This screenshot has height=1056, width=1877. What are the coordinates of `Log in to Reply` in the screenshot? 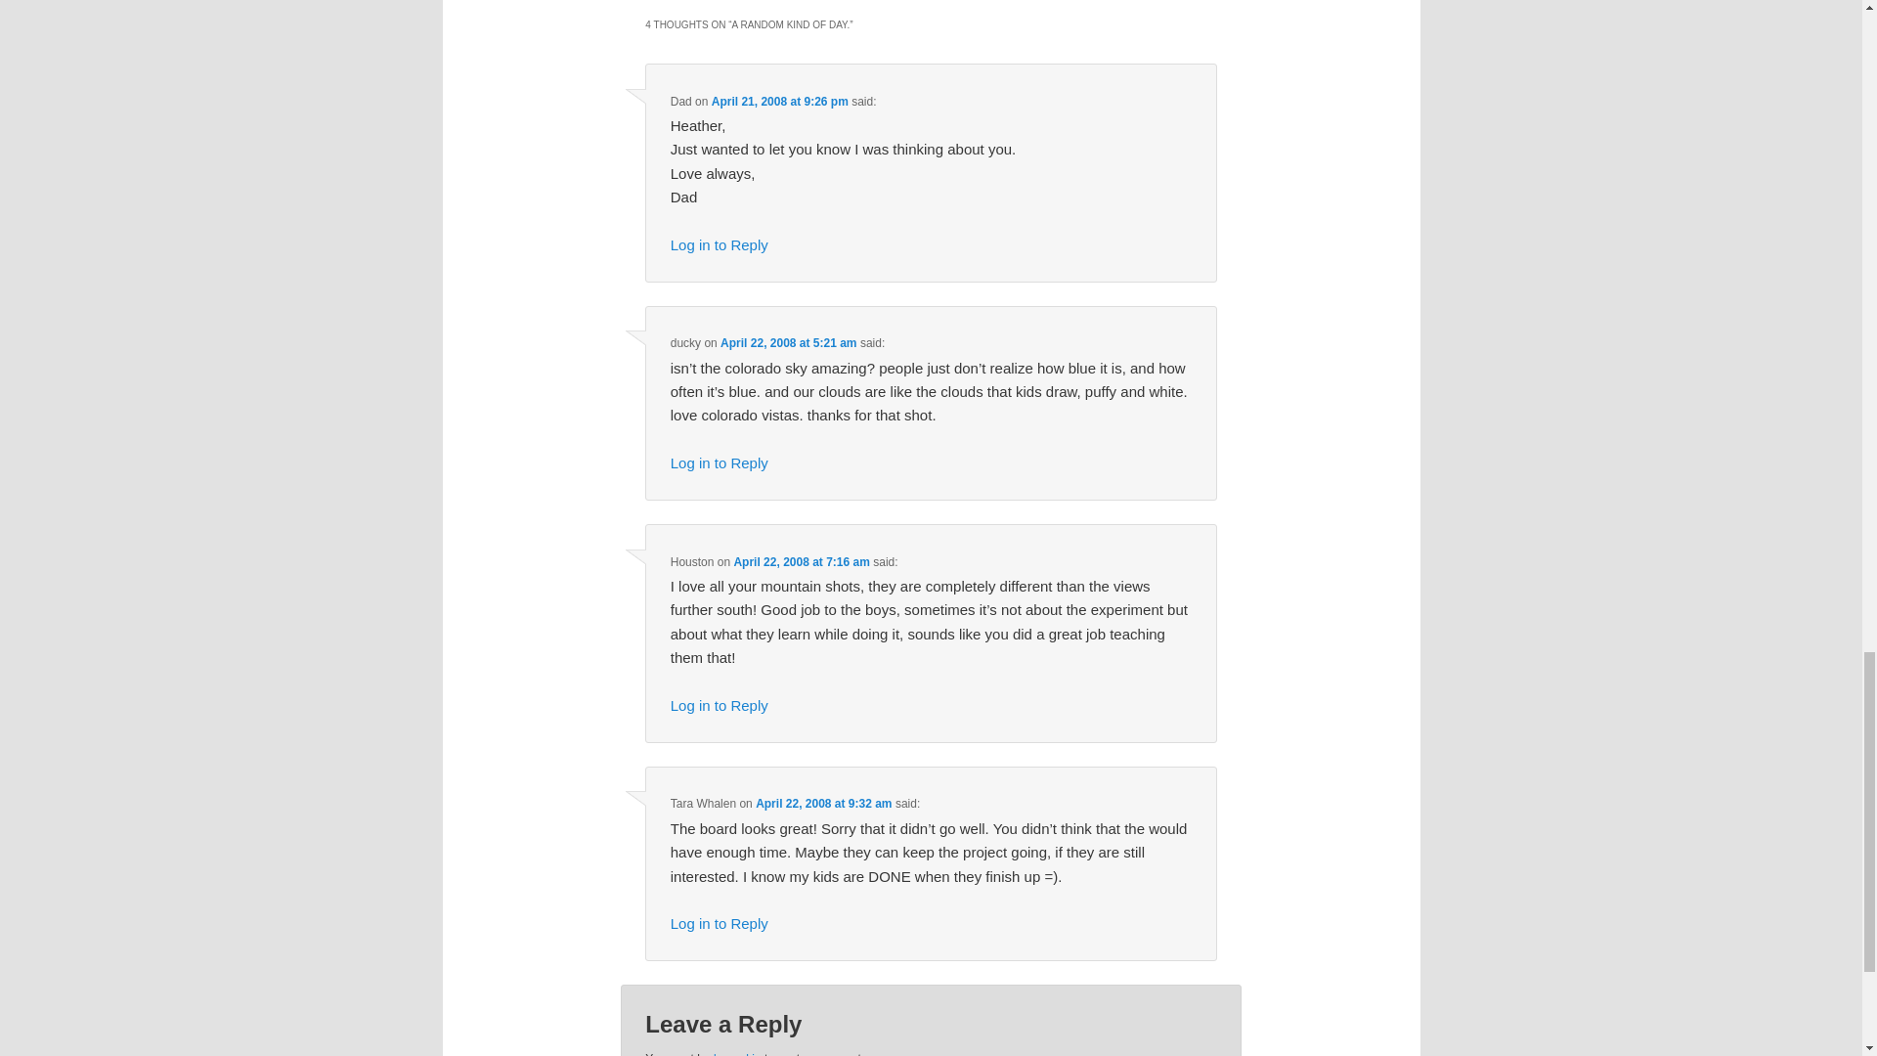 It's located at (719, 705).